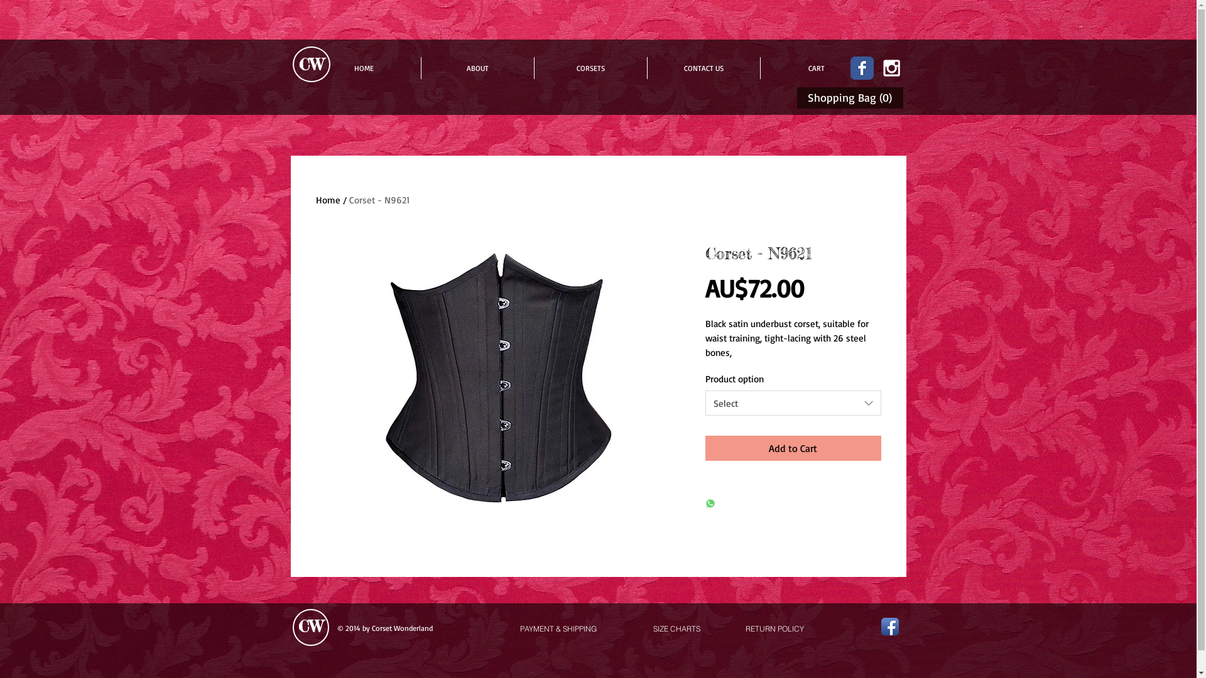 This screenshot has width=1206, height=678. I want to click on CW, so click(310, 627).